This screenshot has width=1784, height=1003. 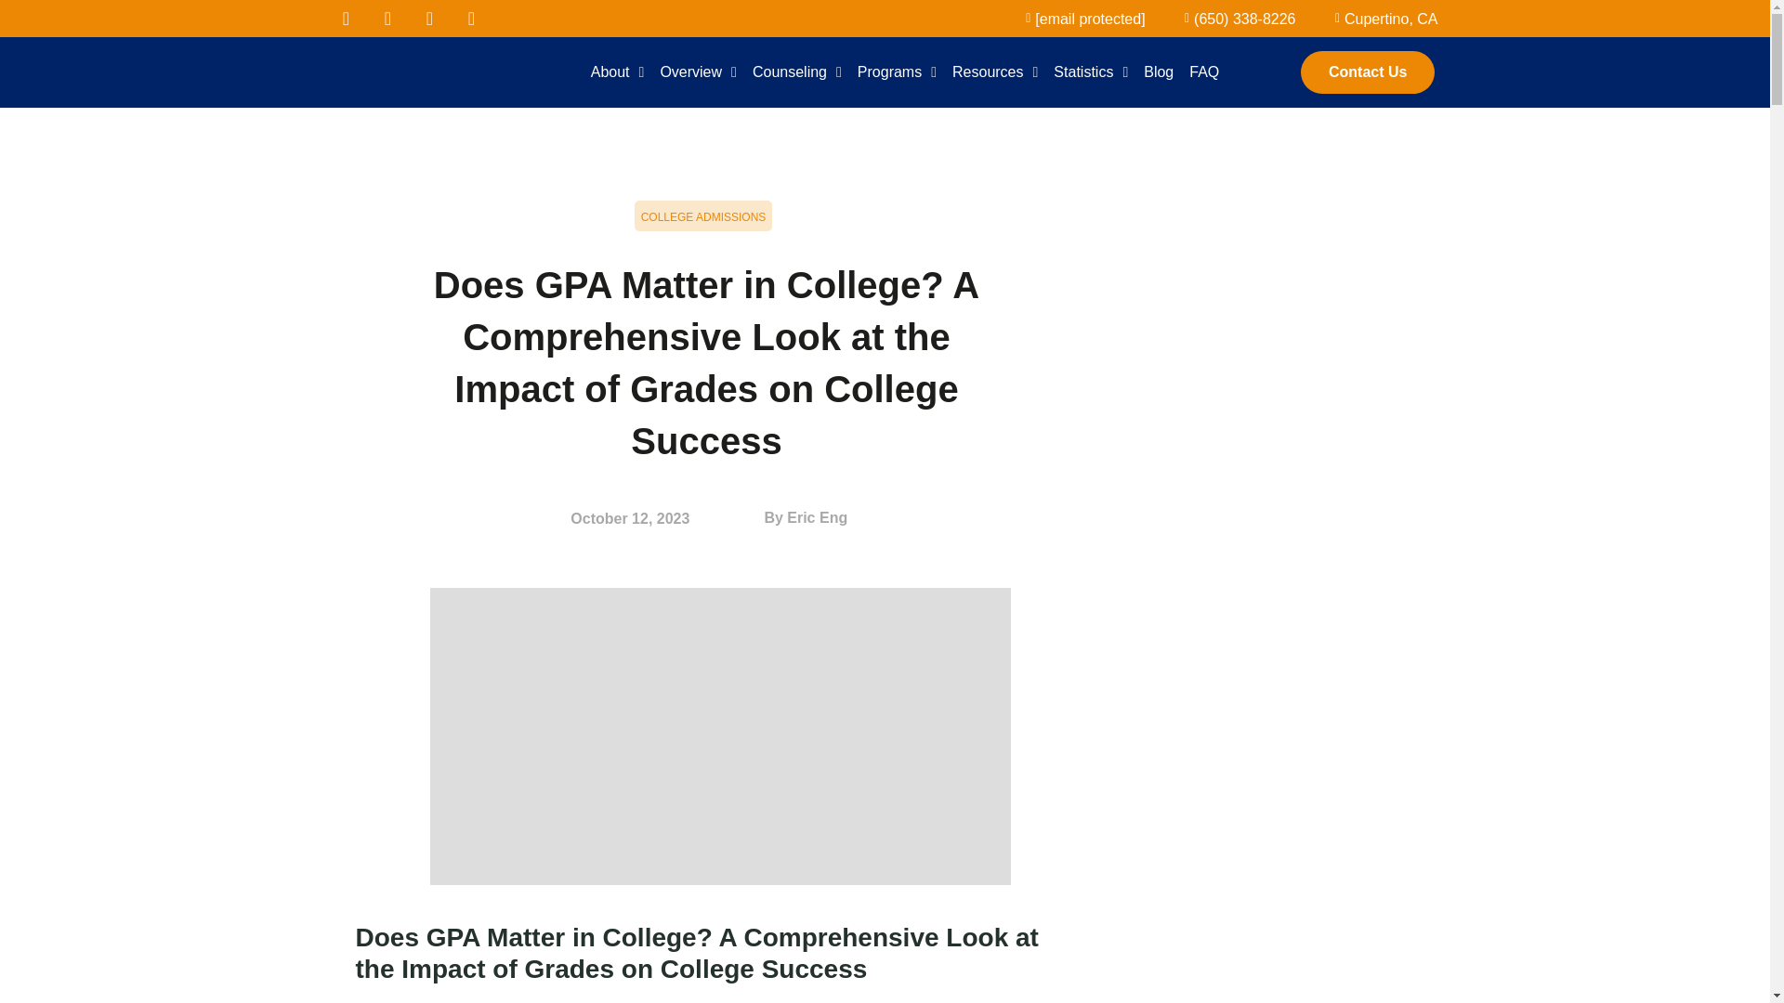 What do you see at coordinates (345, 19) in the screenshot?
I see `Facebook` at bounding box center [345, 19].